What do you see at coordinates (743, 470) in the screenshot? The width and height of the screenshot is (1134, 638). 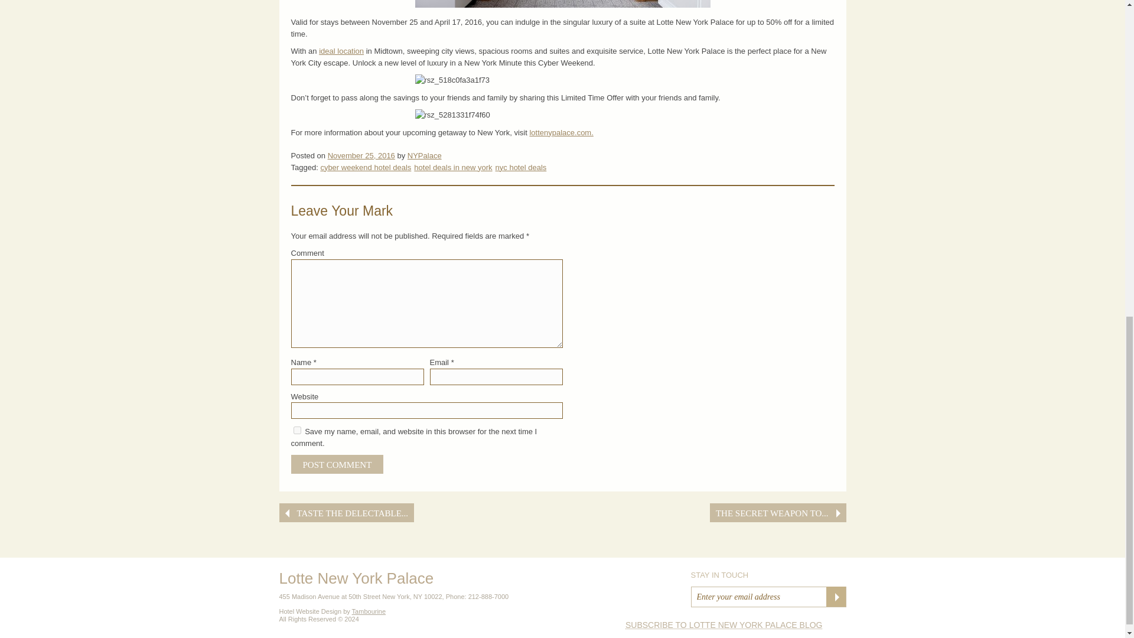 I see `Like` at bounding box center [743, 470].